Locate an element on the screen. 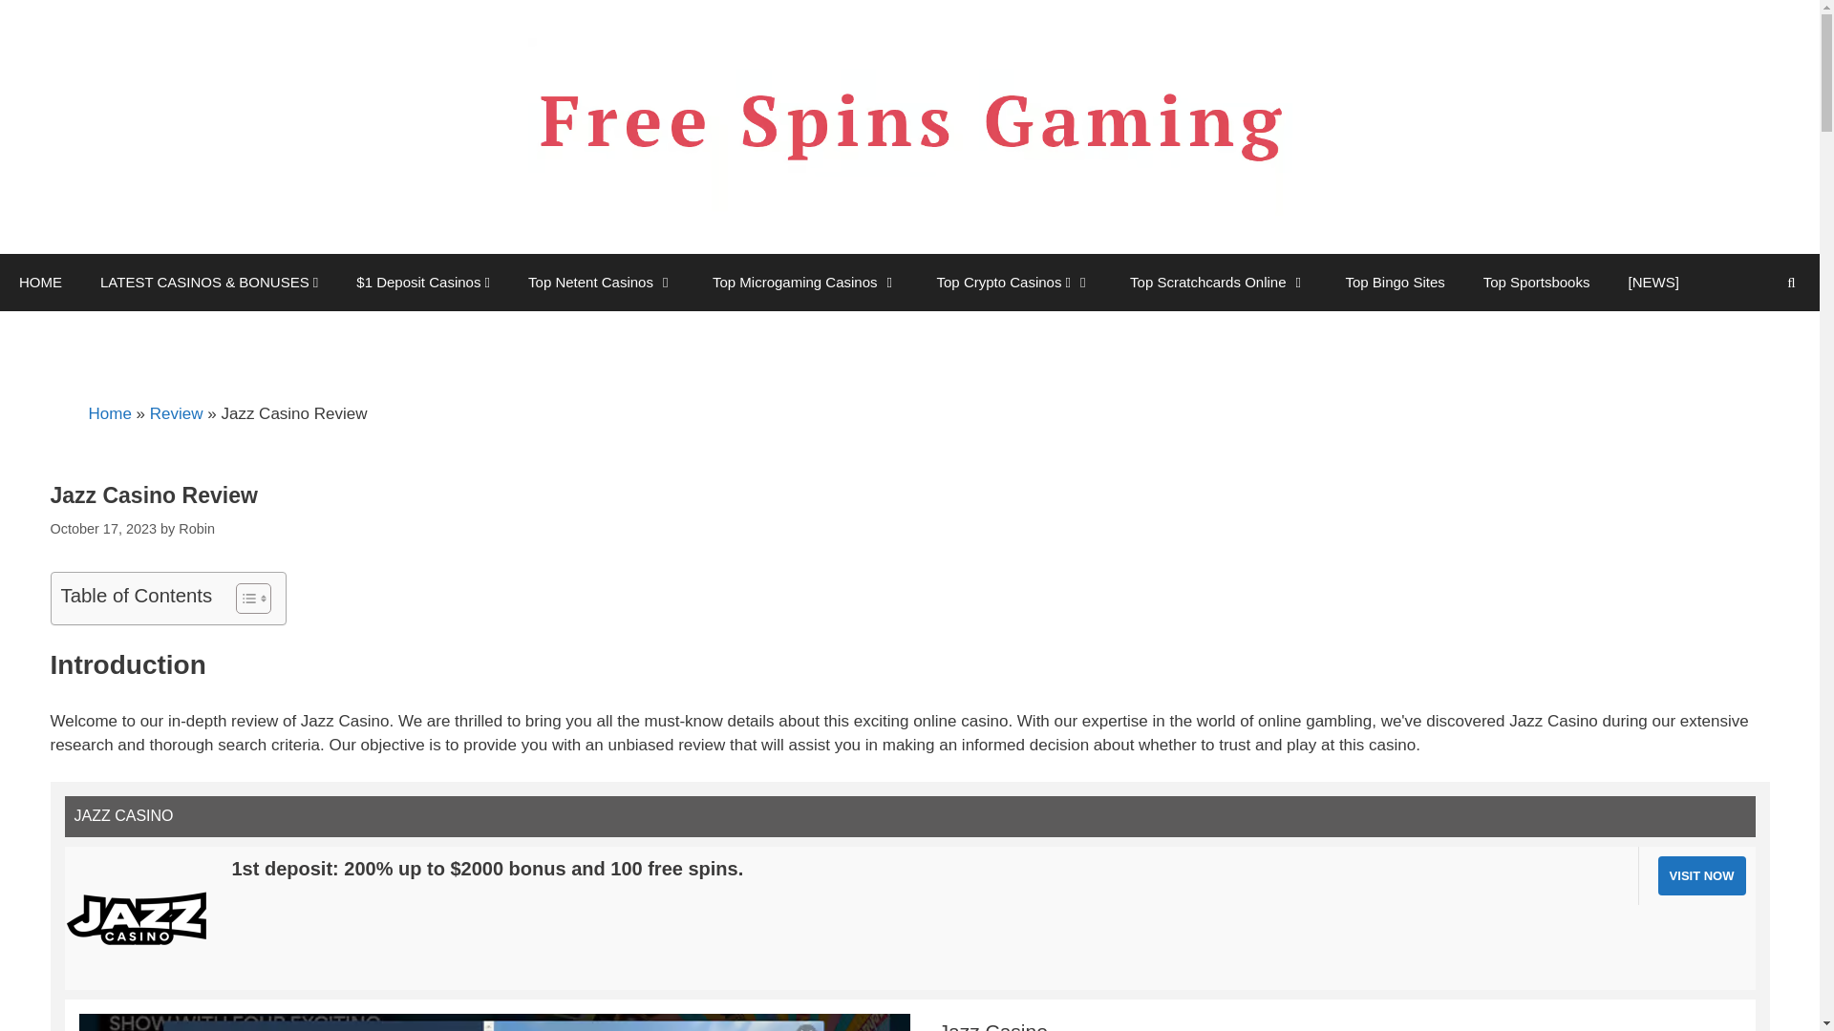 This screenshot has width=1834, height=1031. Top Netent Casinos is located at coordinates (601, 283).